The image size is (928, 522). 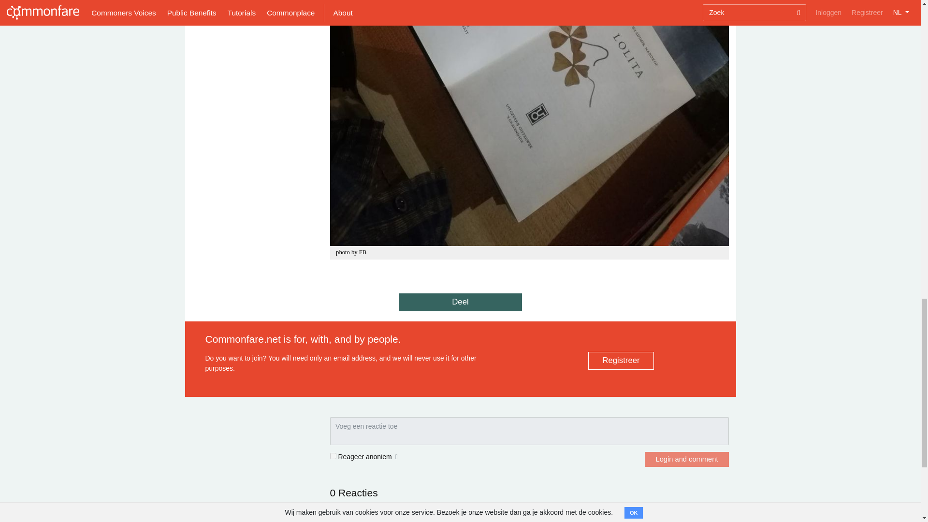 What do you see at coordinates (460, 302) in the screenshot?
I see `Deel` at bounding box center [460, 302].